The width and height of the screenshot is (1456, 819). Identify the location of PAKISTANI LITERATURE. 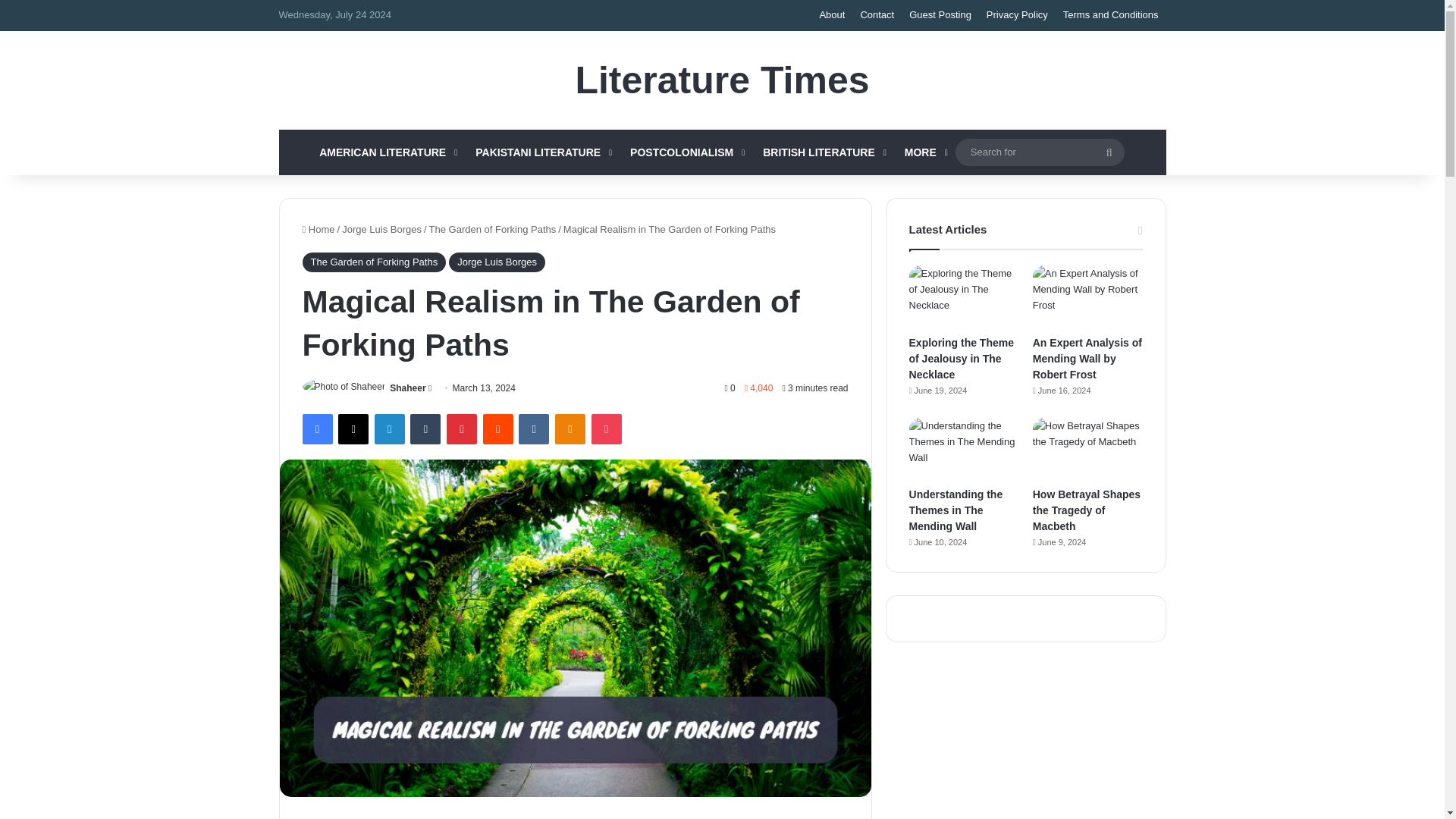
(541, 152).